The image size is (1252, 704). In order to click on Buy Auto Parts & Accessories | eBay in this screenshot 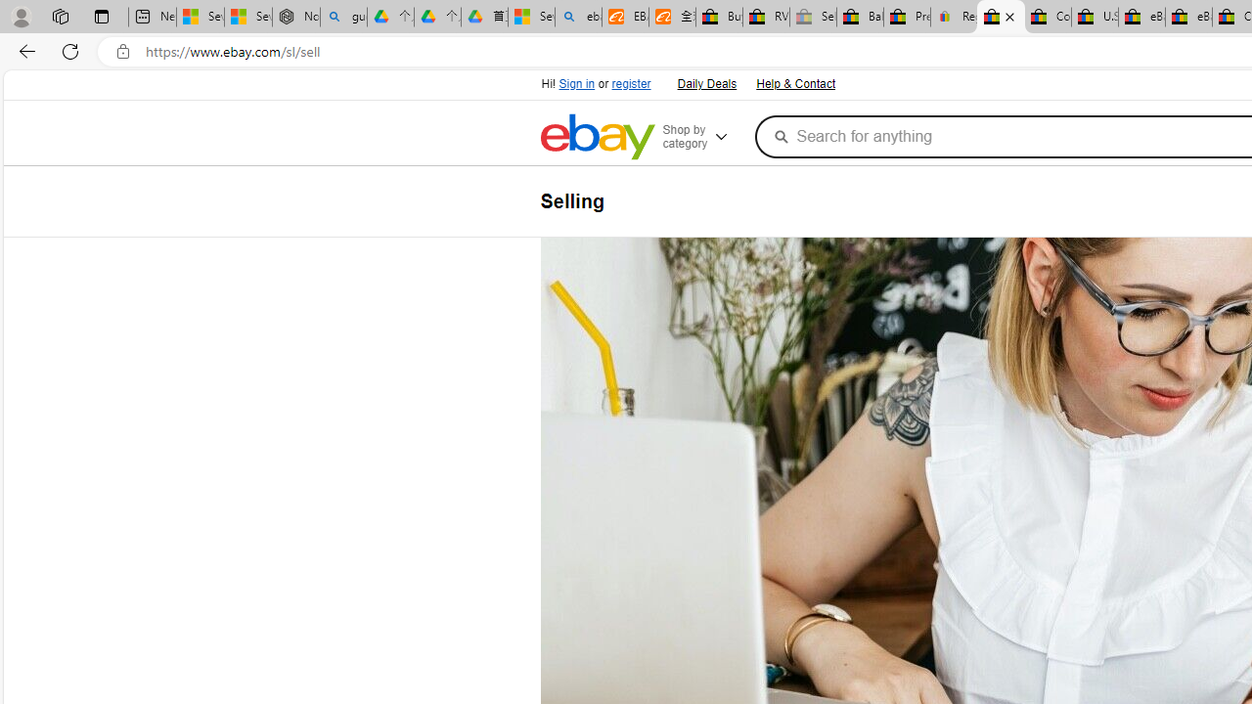, I will do `click(719, 18)`.